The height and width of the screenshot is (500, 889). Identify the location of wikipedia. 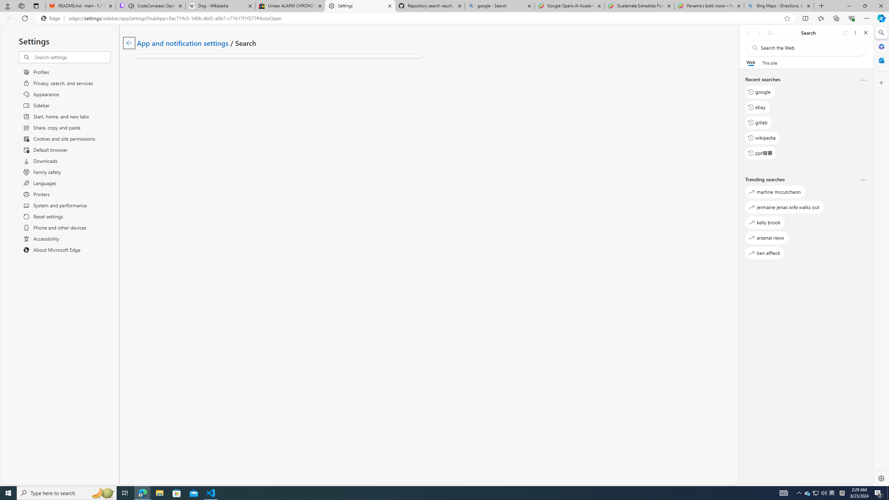
(763, 137).